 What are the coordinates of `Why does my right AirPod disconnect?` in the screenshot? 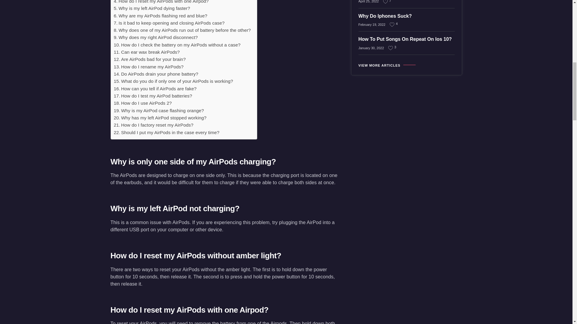 It's located at (156, 37).